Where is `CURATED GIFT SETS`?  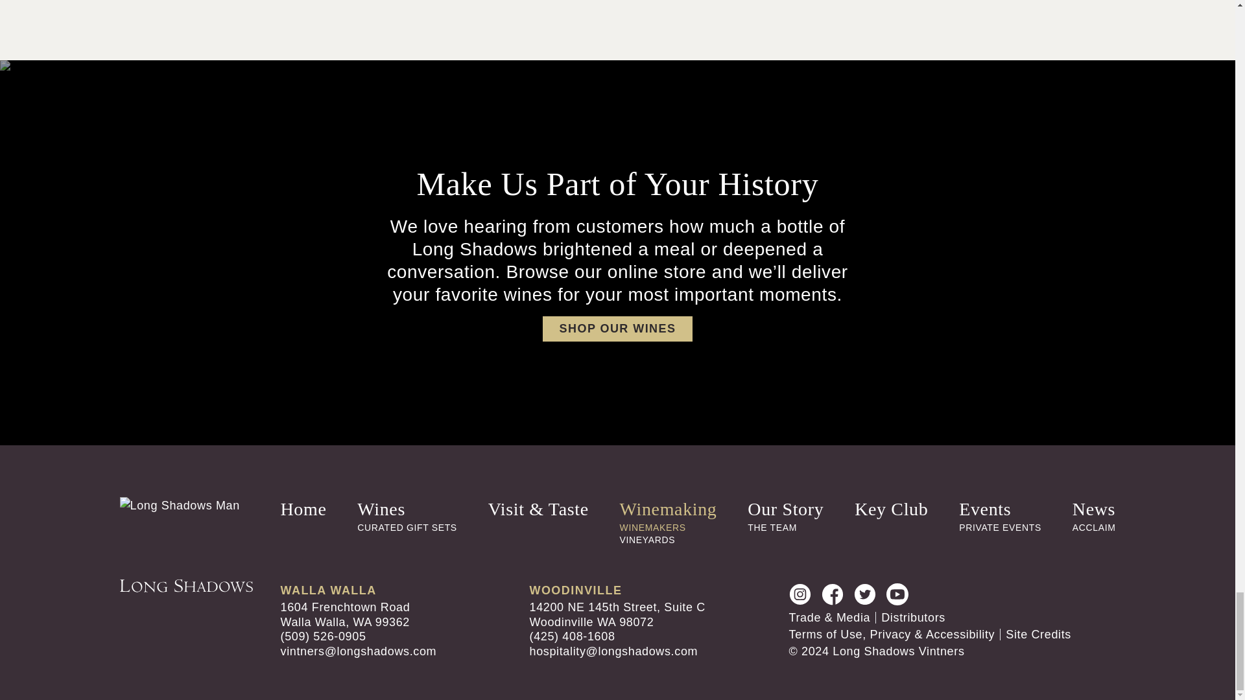
CURATED GIFT SETS is located at coordinates (407, 527).